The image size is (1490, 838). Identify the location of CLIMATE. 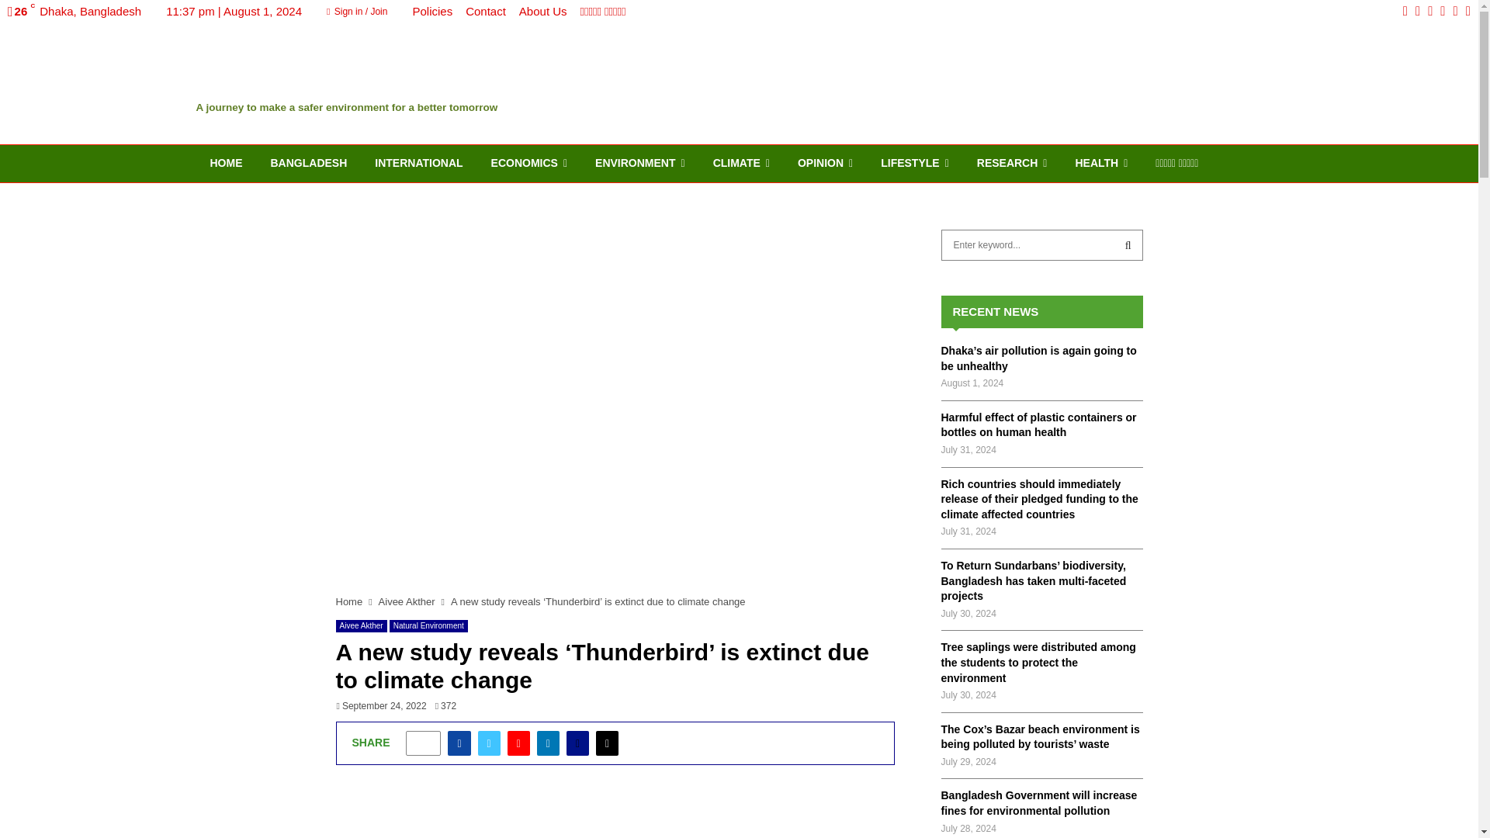
(740, 163).